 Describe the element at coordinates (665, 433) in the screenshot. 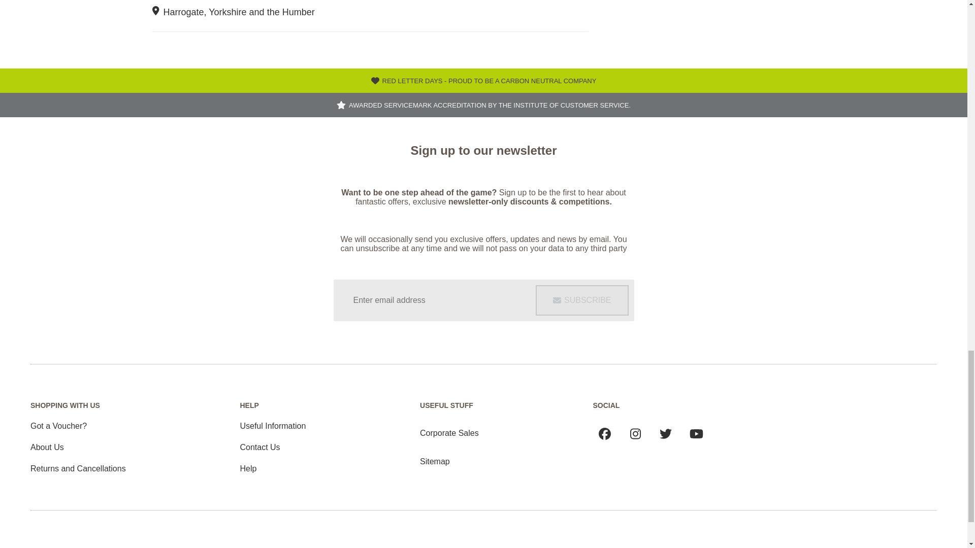

I see `twitter` at that location.